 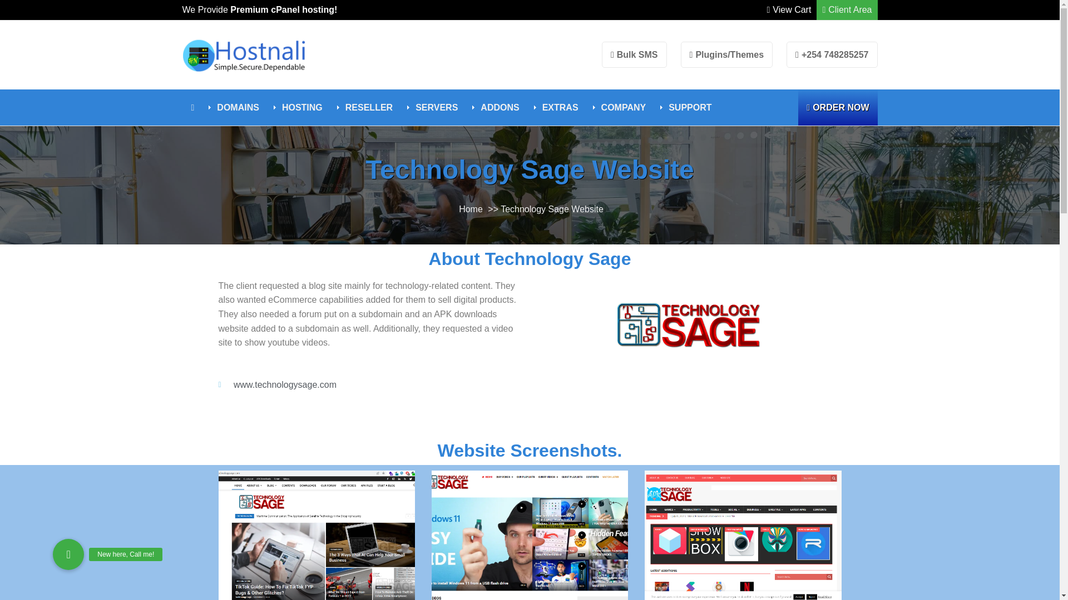 I want to click on COMPANY, so click(x=621, y=107).